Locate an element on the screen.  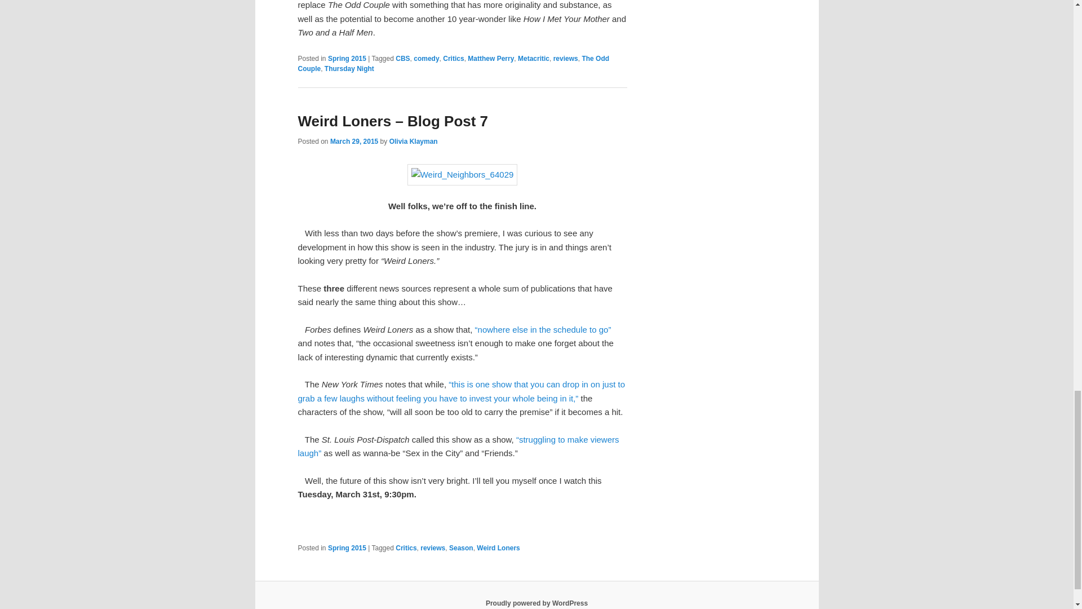
Semantic Personal Publishing Platform is located at coordinates (536, 603).